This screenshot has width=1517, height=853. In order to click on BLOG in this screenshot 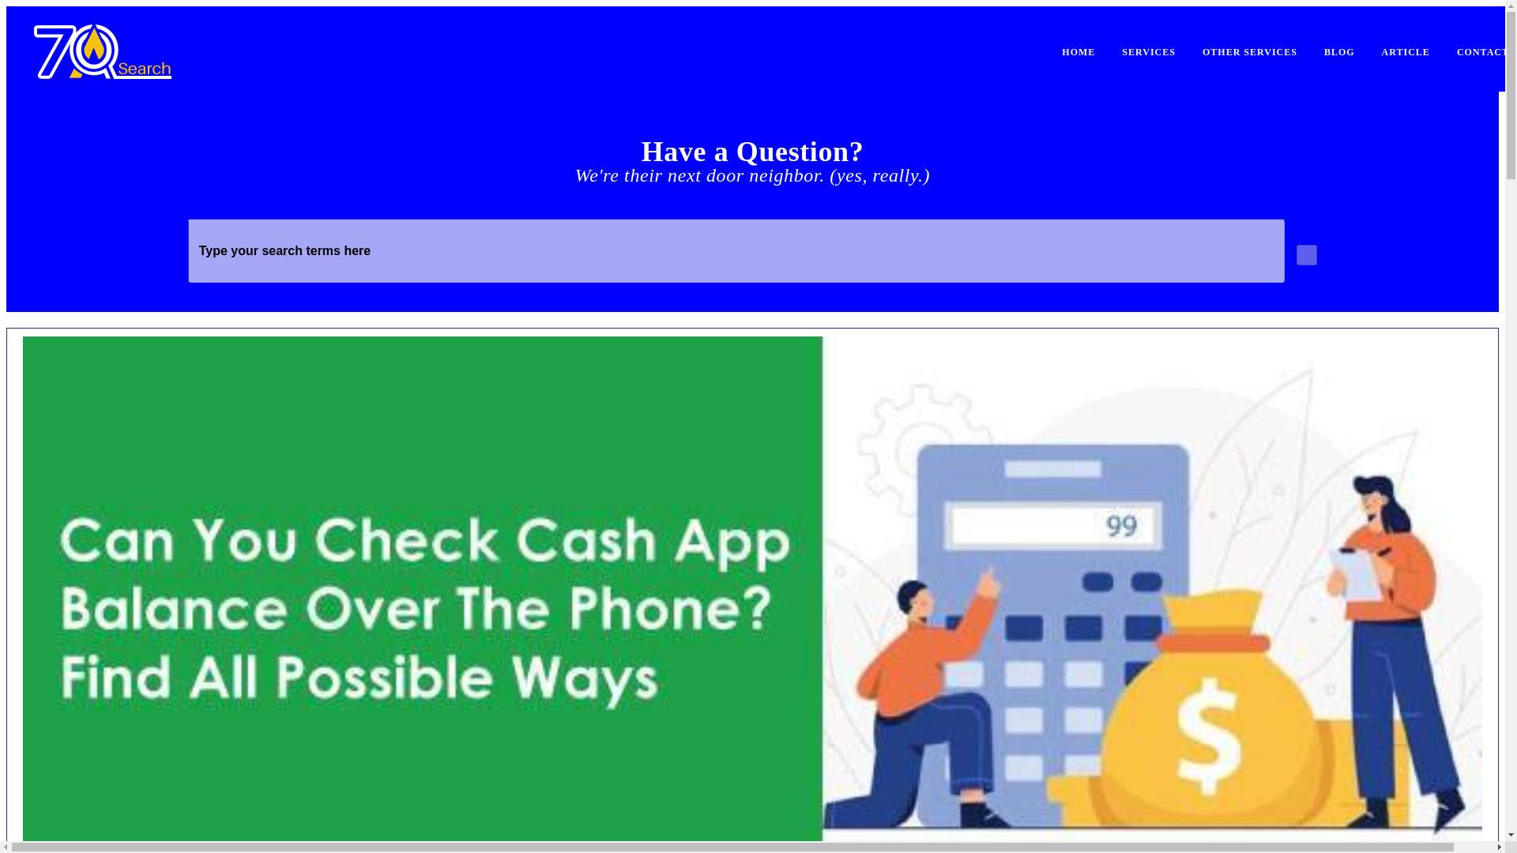, I will do `click(1338, 52)`.